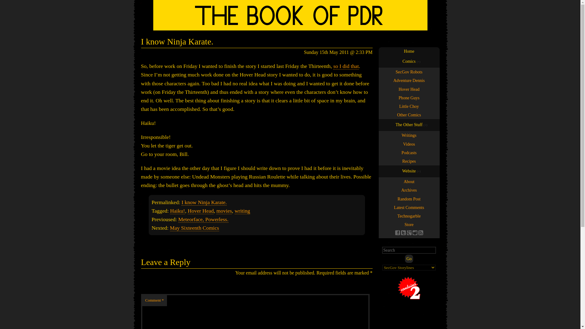 The image size is (585, 329). Describe the element at coordinates (409, 80) in the screenshot. I see `Adventure Dennis` at that location.